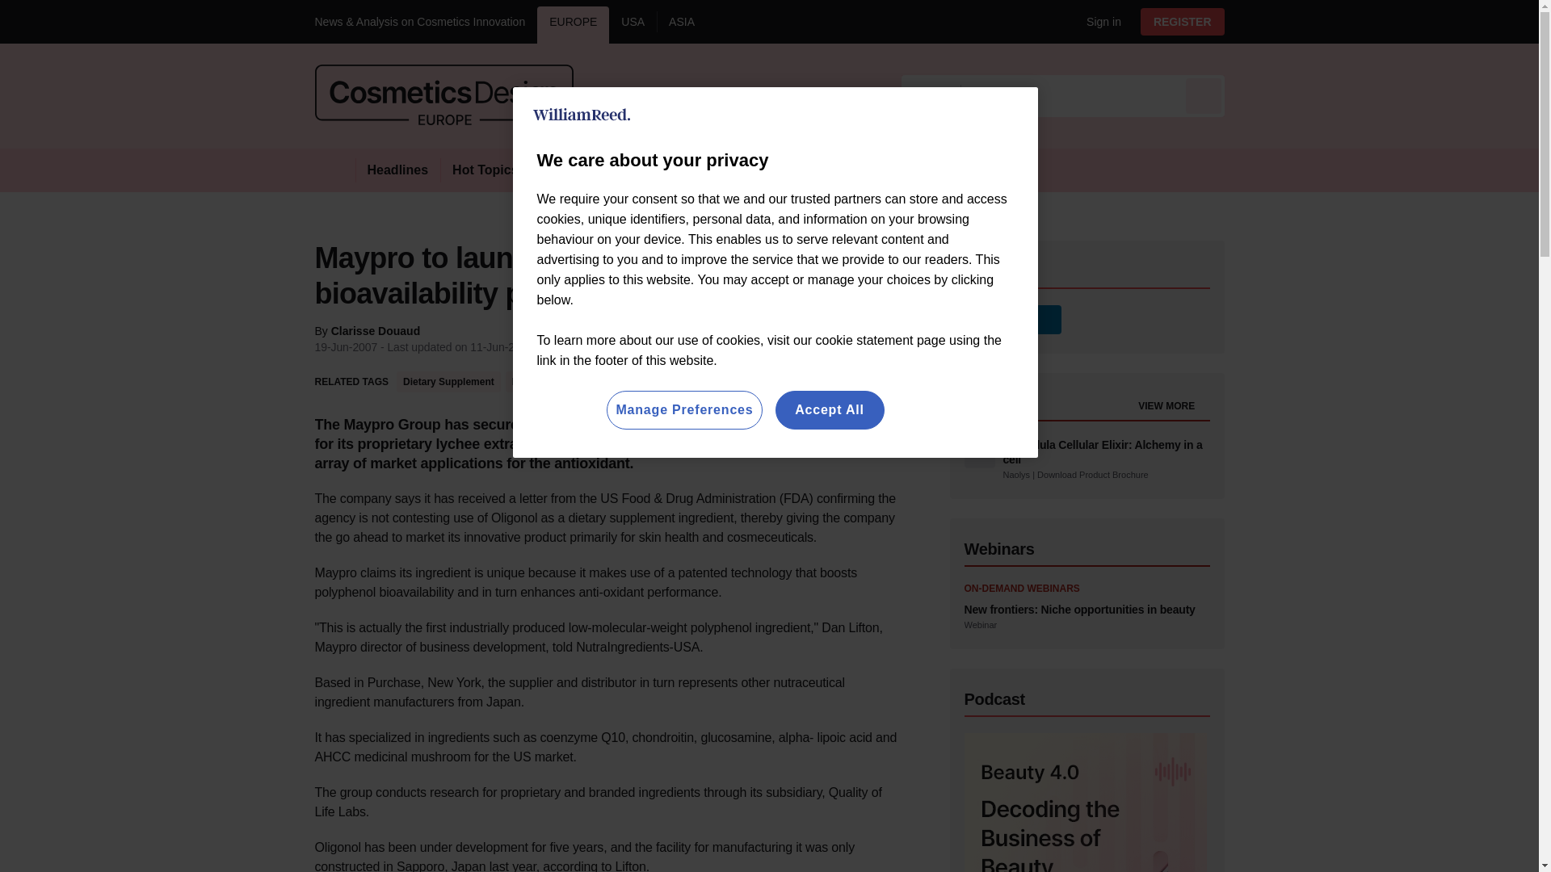 The width and height of the screenshot is (1551, 872). I want to click on Home, so click(334, 170).